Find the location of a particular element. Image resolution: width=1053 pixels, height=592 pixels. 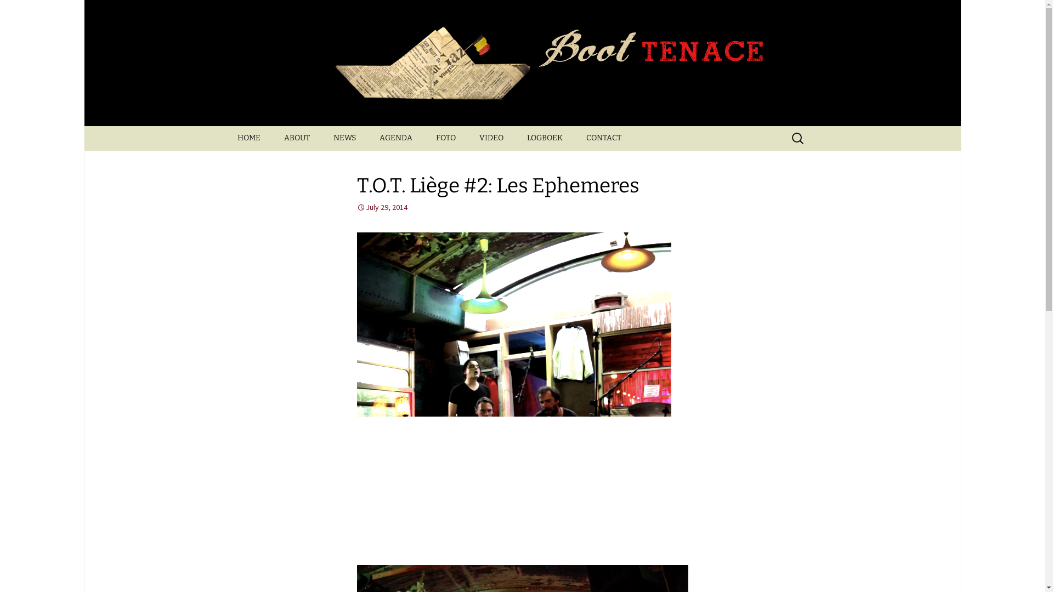

FOTO is located at coordinates (445, 138).